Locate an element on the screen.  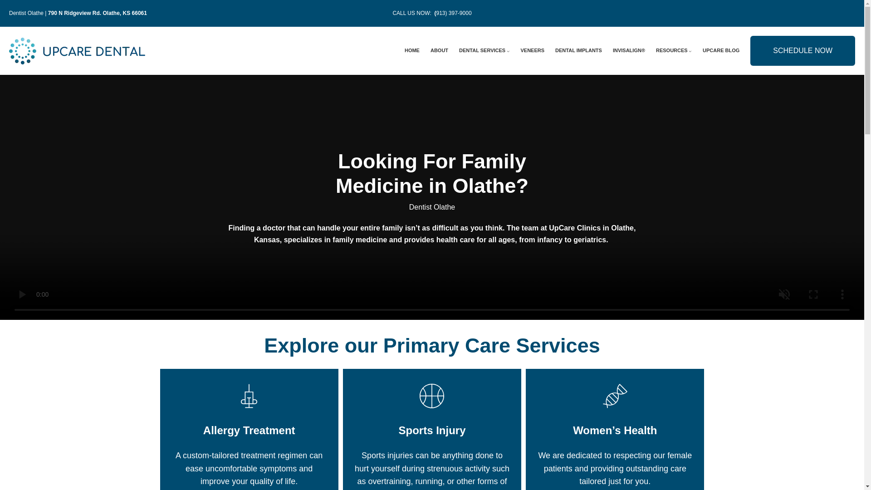
VENEERS is located at coordinates (532, 50).